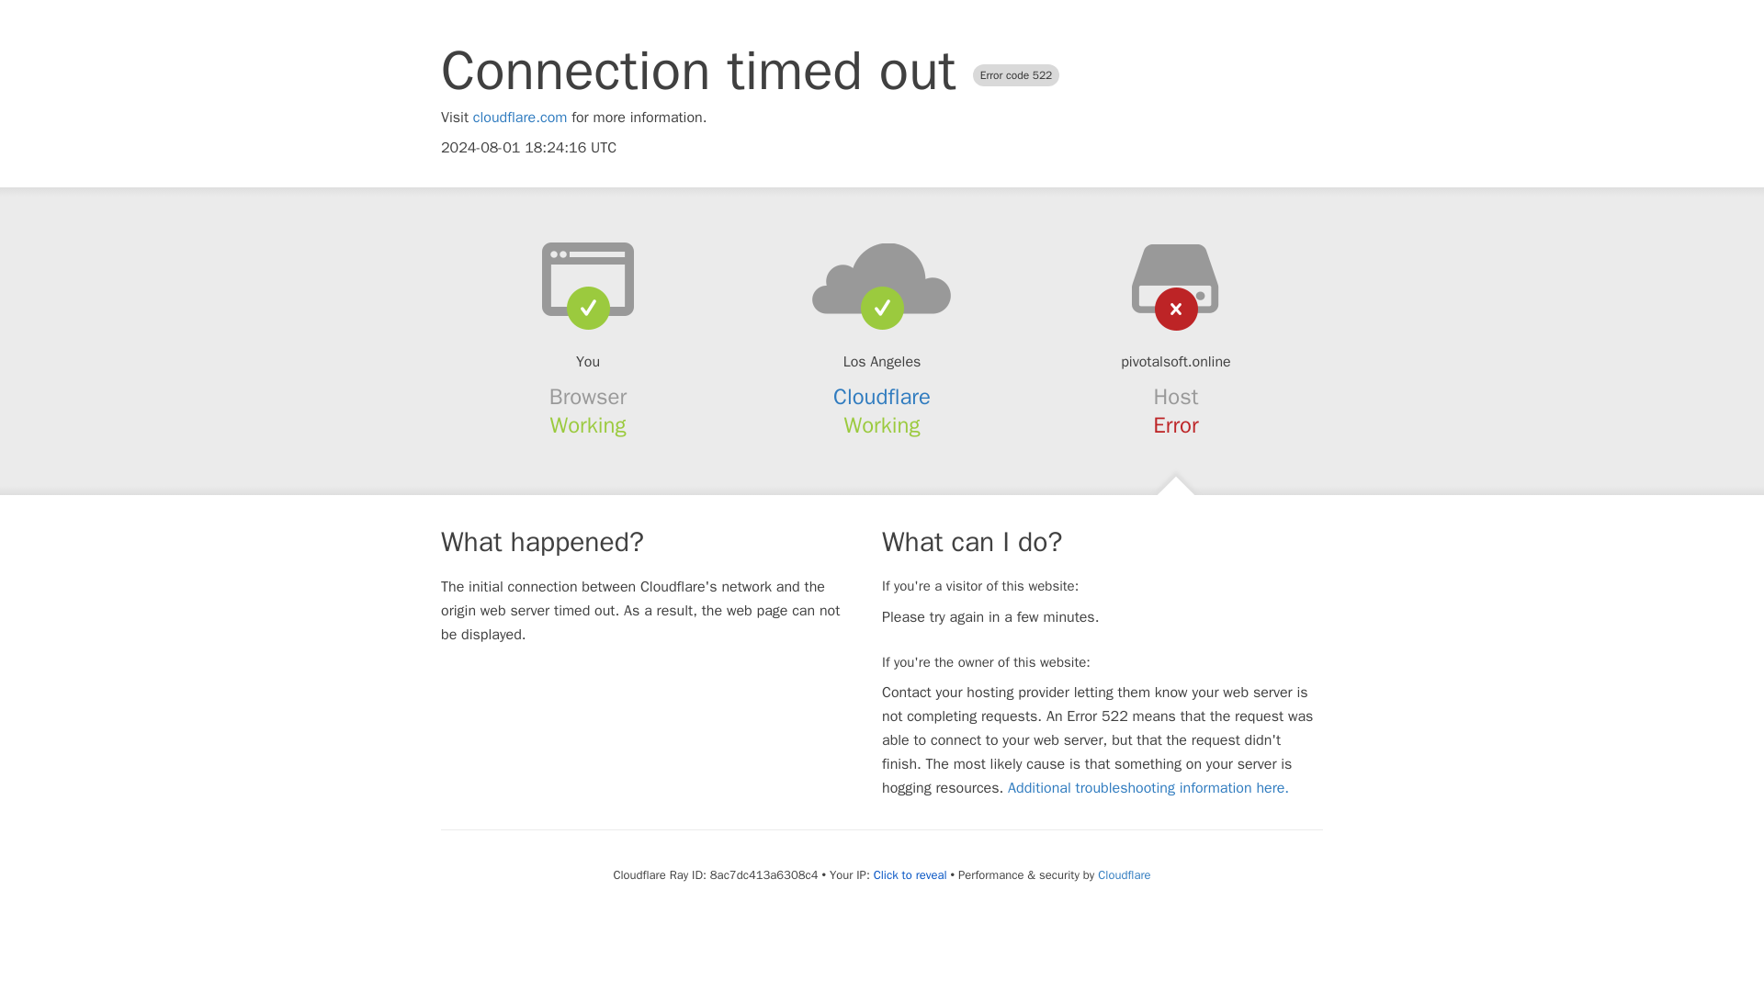 The height and width of the screenshot is (992, 1764). What do you see at coordinates (910, 874) in the screenshot?
I see `Click to reveal` at bounding box center [910, 874].